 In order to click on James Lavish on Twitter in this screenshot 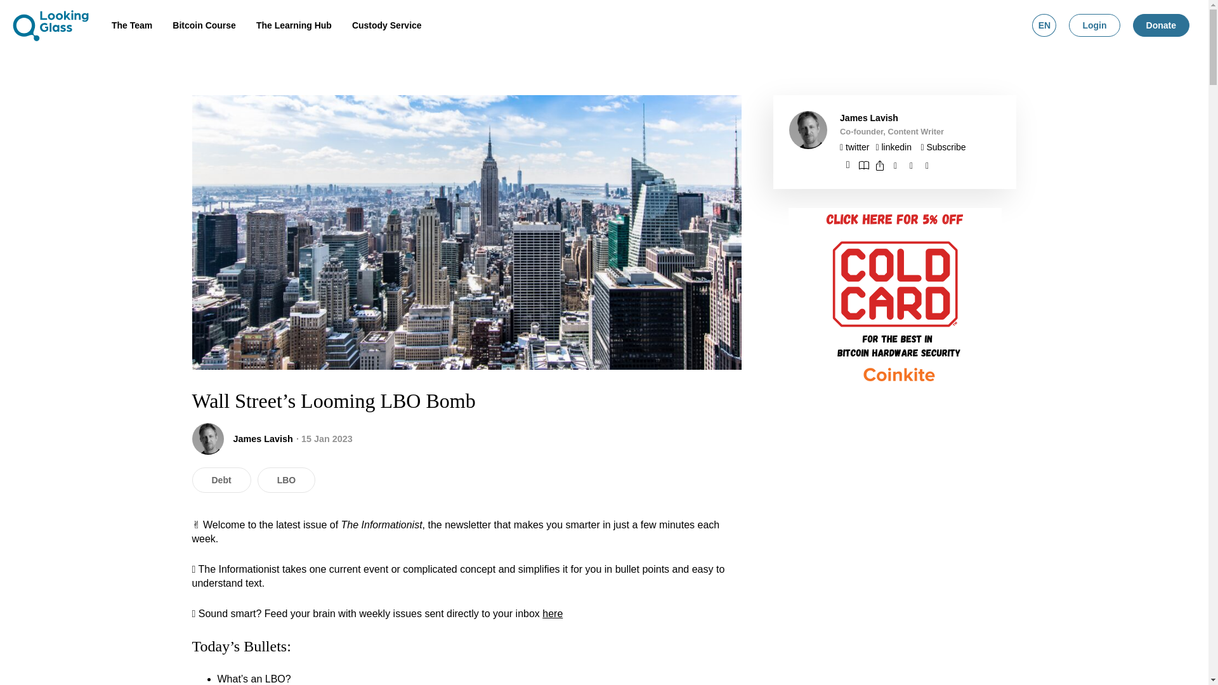, I will do `click(855, 147)`.